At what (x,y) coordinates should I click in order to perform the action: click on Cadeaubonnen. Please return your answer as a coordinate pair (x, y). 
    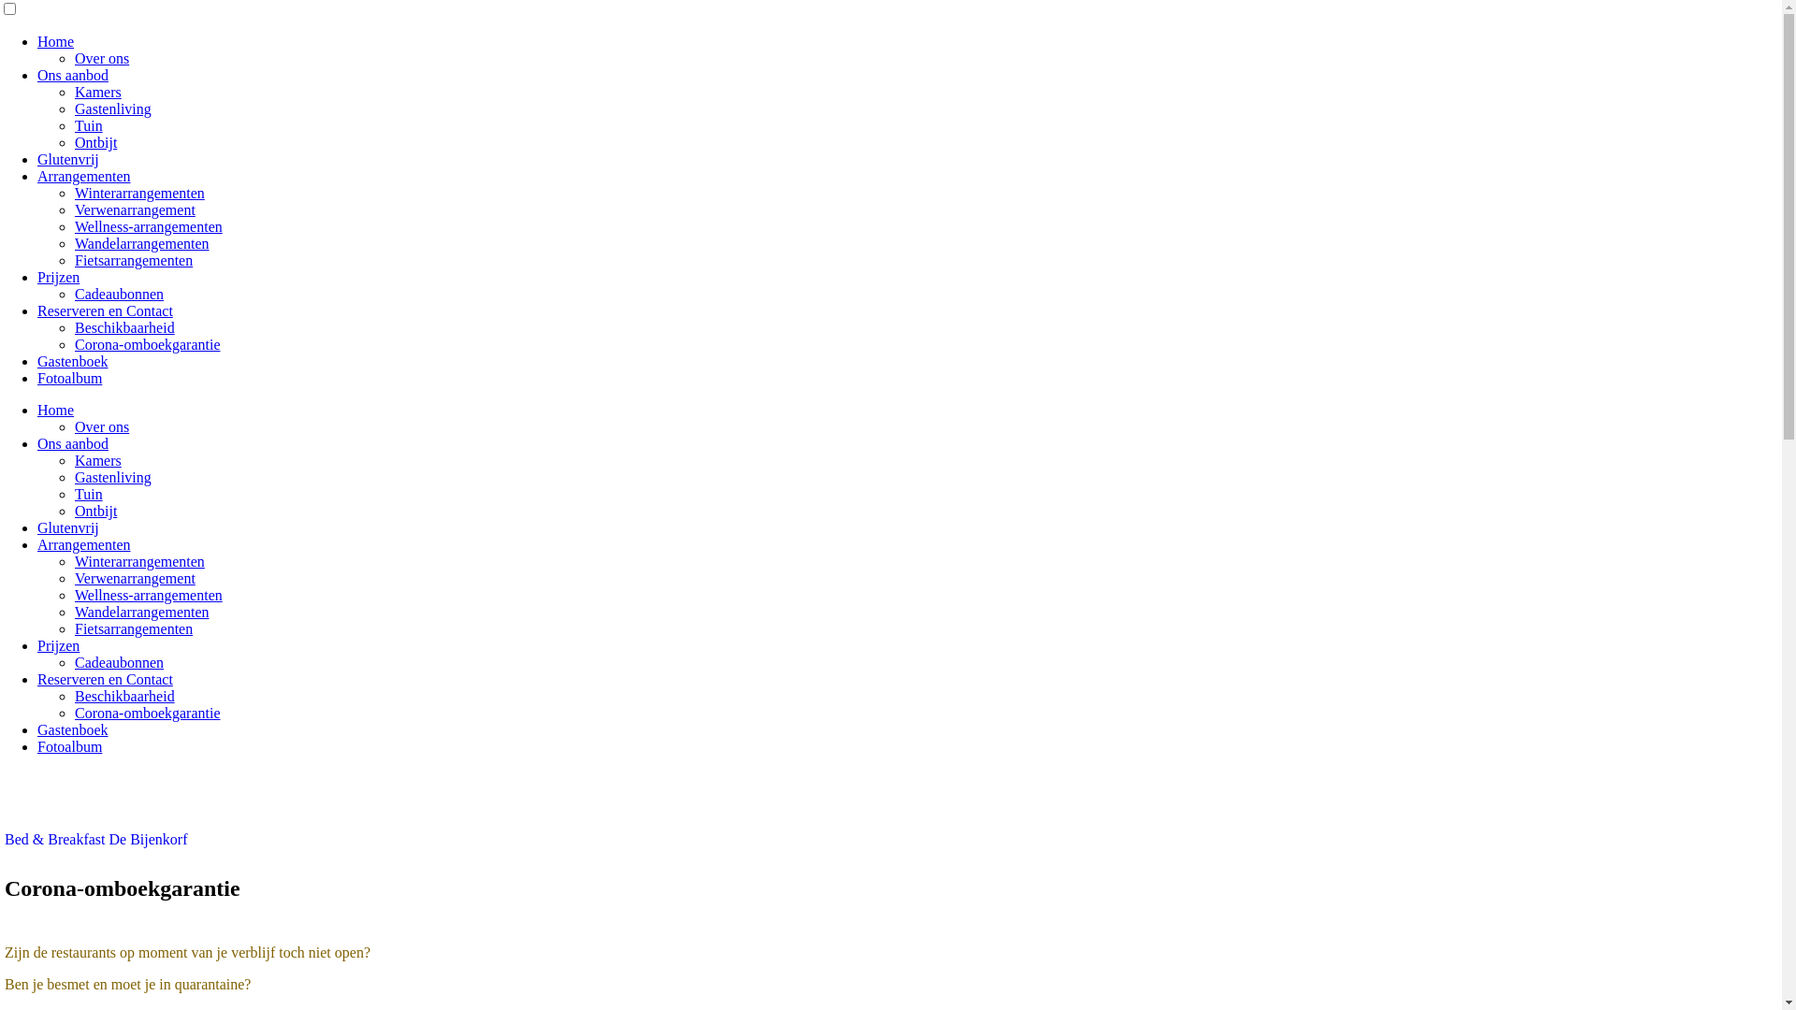
    Looking at the image, I should click on (120, 662).